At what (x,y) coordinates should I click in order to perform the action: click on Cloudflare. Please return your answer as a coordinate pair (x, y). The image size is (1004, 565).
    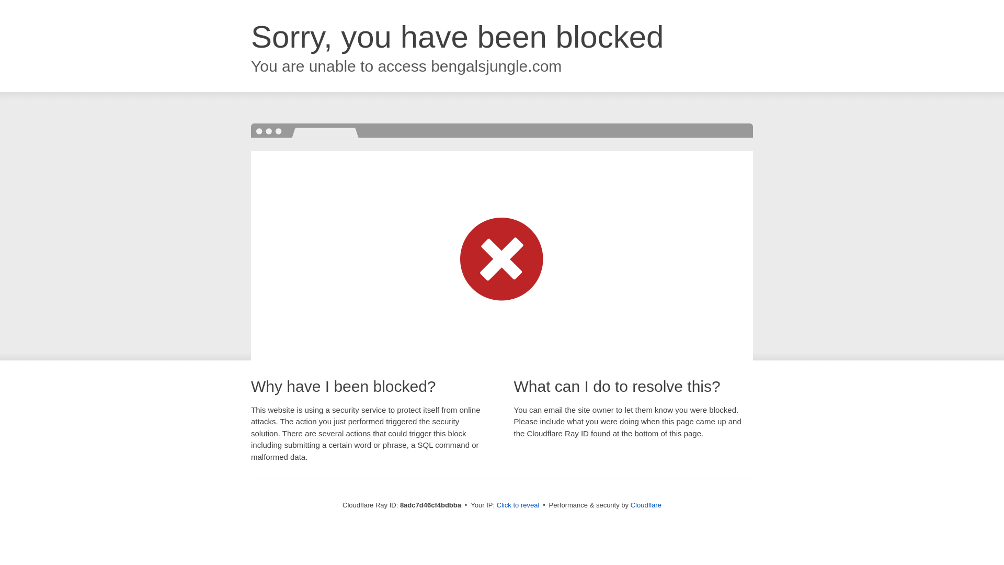
    Looking at the image, I should click on (646, 505).